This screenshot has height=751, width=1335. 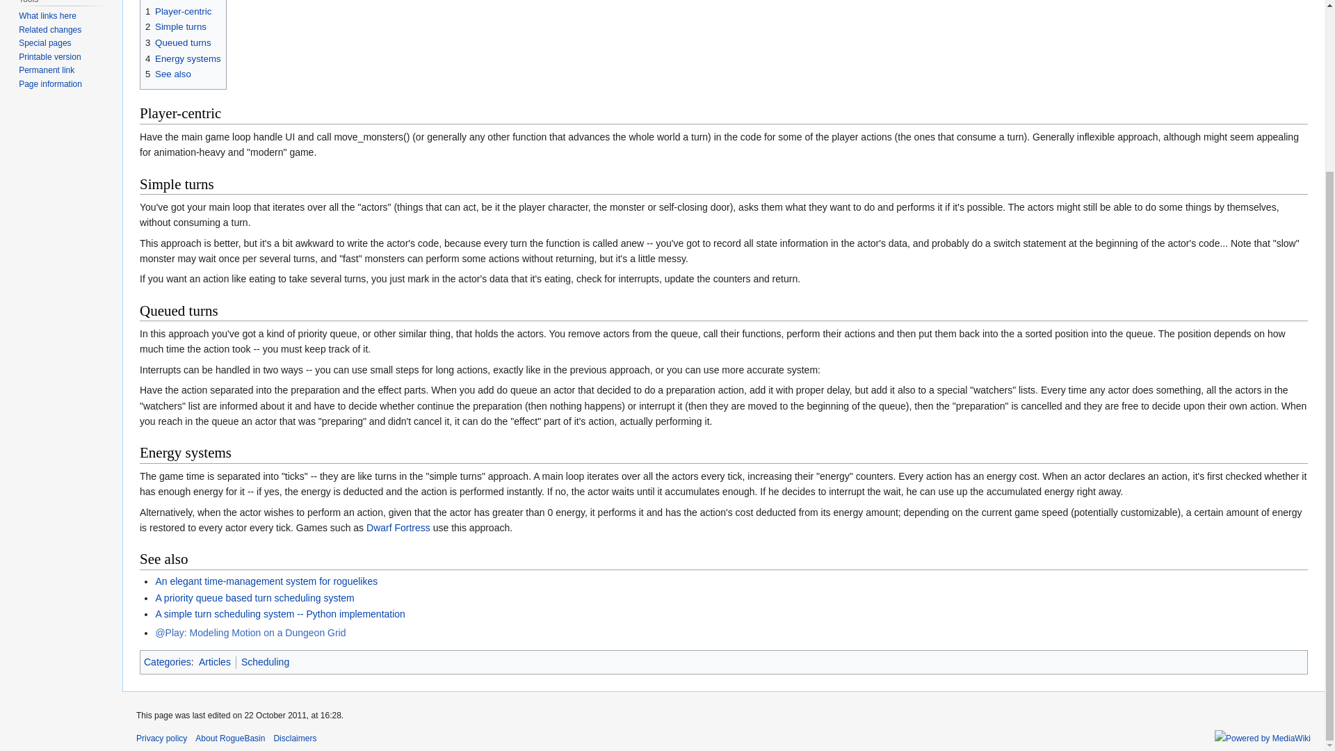 What do you see at coordinates (167, 662) in the screenshot?
I see `Categories` at bounding box center [167, 662].